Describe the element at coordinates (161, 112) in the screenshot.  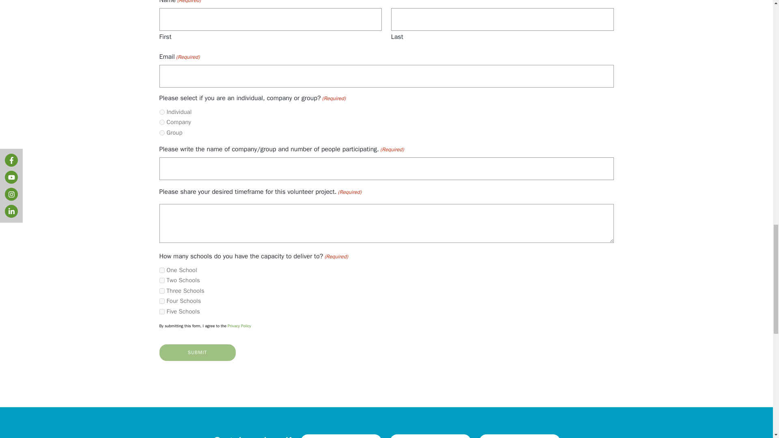
I see `Individual` at that location.